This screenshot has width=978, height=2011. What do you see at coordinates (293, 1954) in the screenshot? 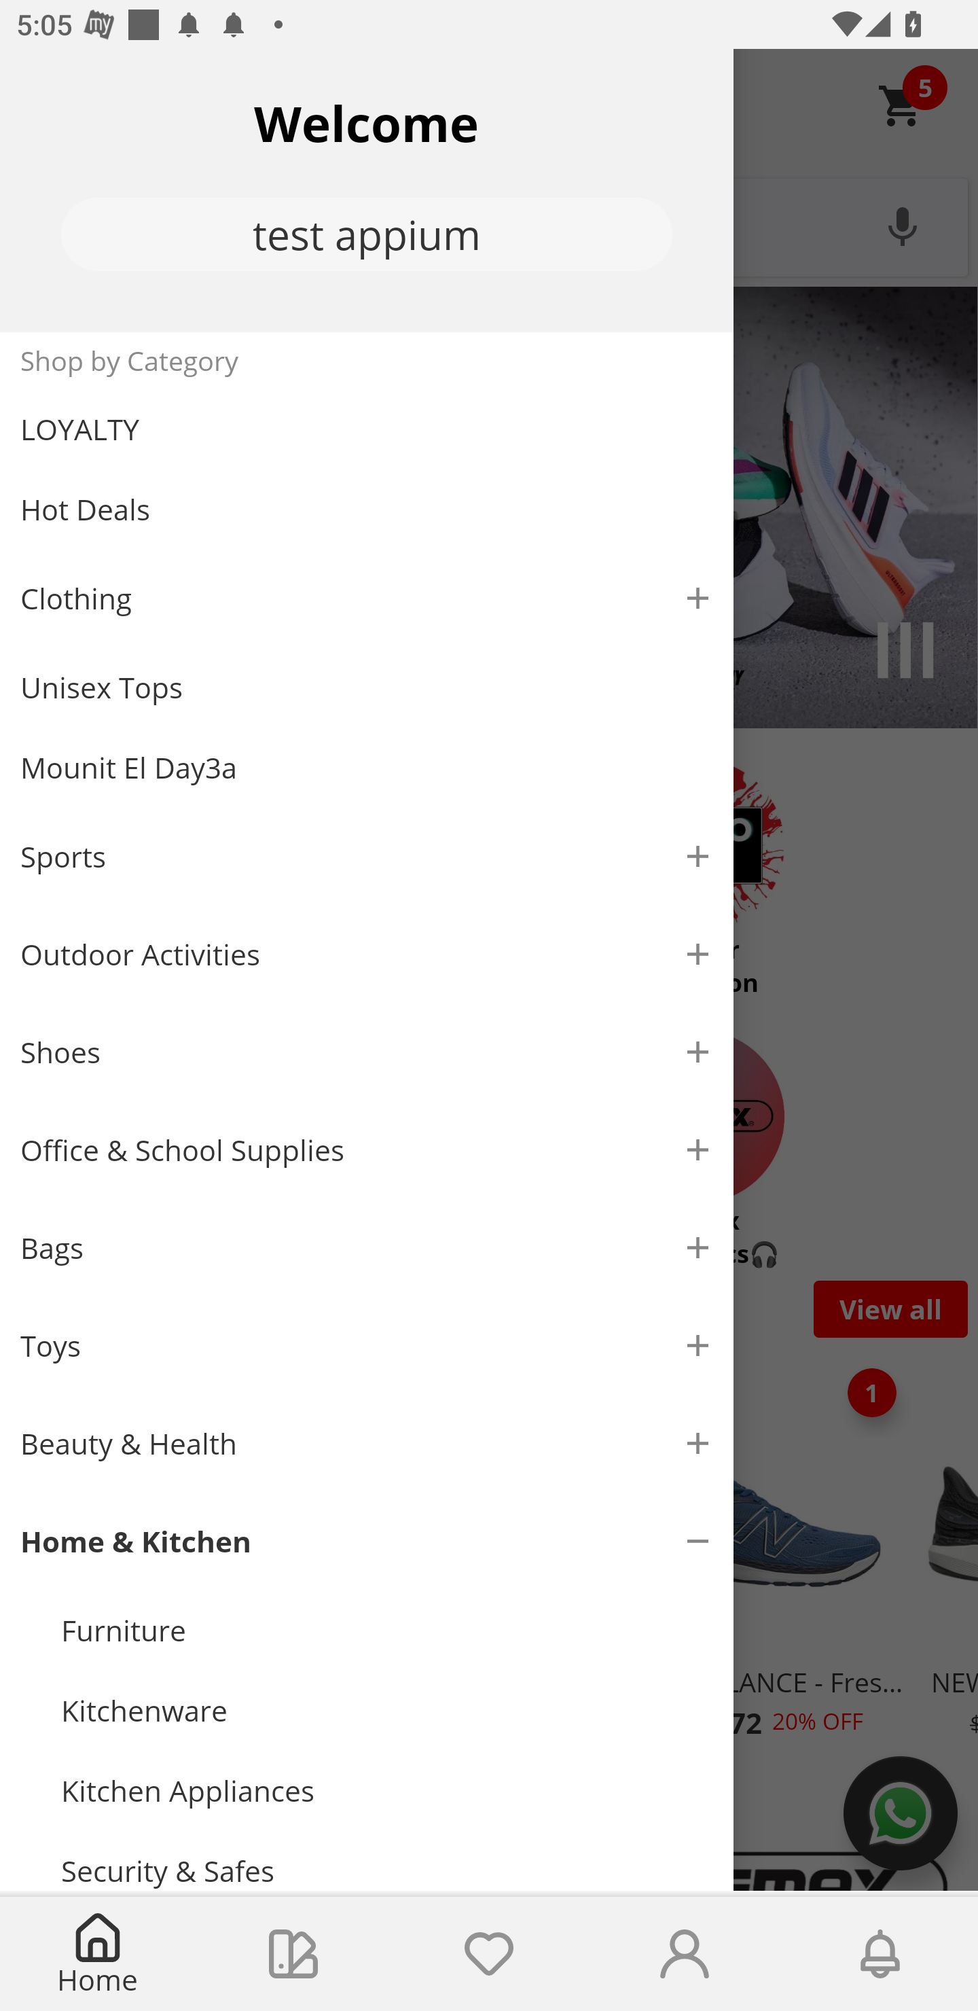
I see `Collections` at bounding box center [293, 1954].